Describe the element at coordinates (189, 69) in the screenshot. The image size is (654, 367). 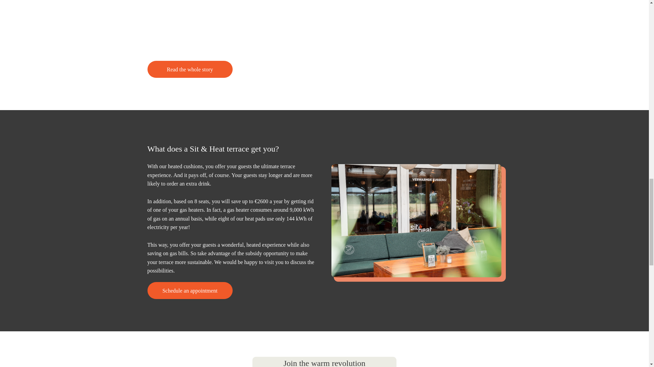
I see `Read the whole story` at that location.